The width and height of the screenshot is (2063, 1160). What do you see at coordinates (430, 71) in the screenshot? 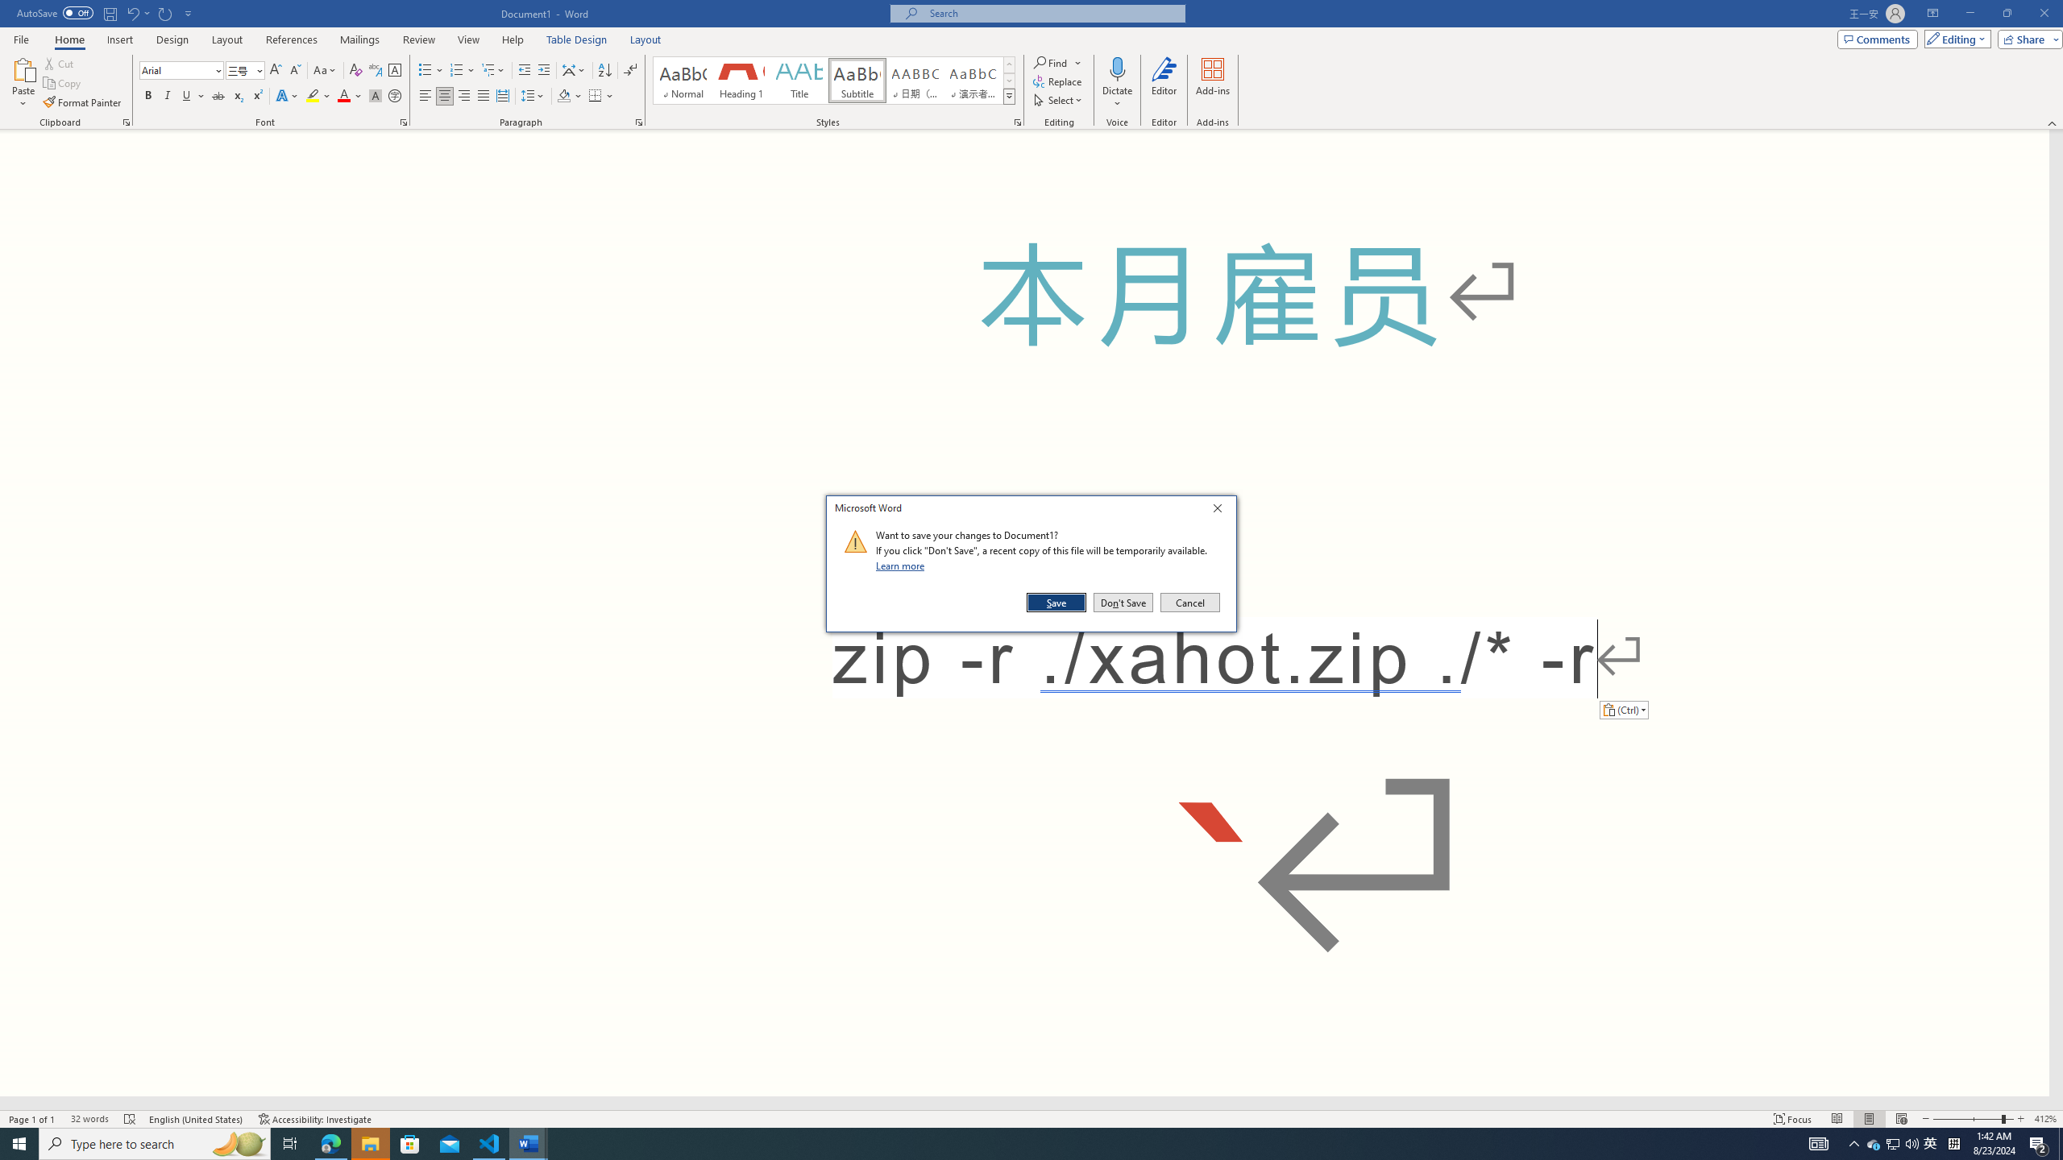
I see `Bullets` at bounding box center [430, 71].